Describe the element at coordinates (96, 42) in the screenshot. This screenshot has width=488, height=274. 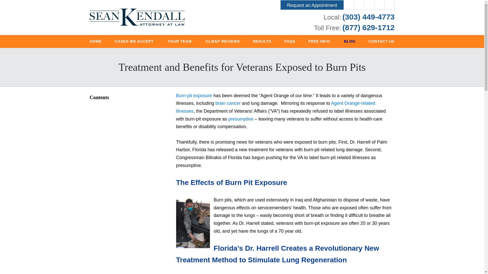
I see `HOME` at that location.